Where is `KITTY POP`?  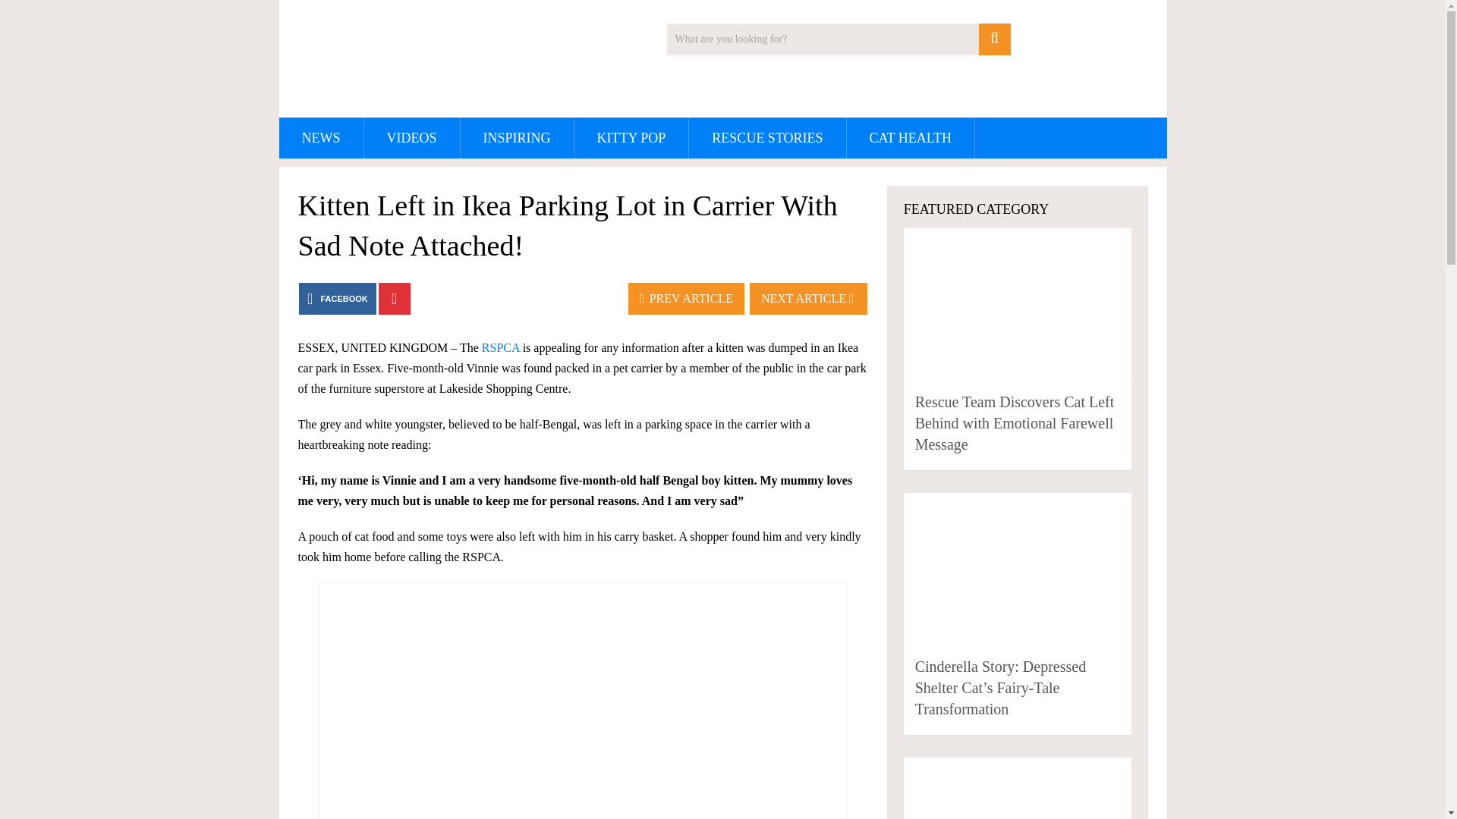 KITTY POP is located at coordinates (631, 138).